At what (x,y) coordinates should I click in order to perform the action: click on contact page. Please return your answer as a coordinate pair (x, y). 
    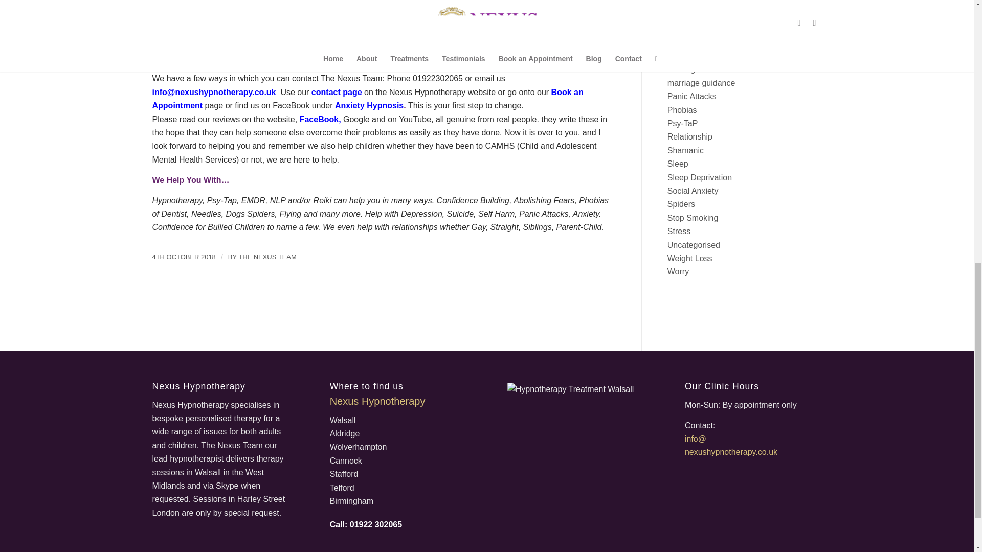
    Looking at the image, I should click on (337, 92).